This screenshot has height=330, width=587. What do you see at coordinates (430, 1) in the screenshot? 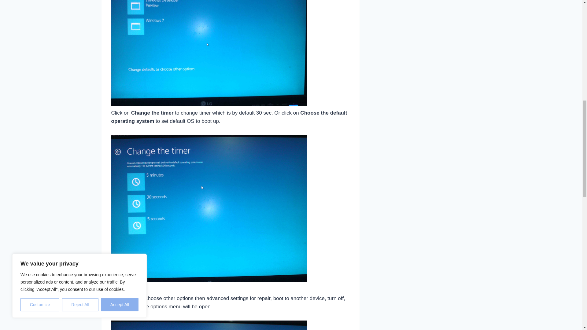
I see `ASP.NET CORE Tutorial For Beginners 1 - Getting Started` at bounding box center [430, 1].